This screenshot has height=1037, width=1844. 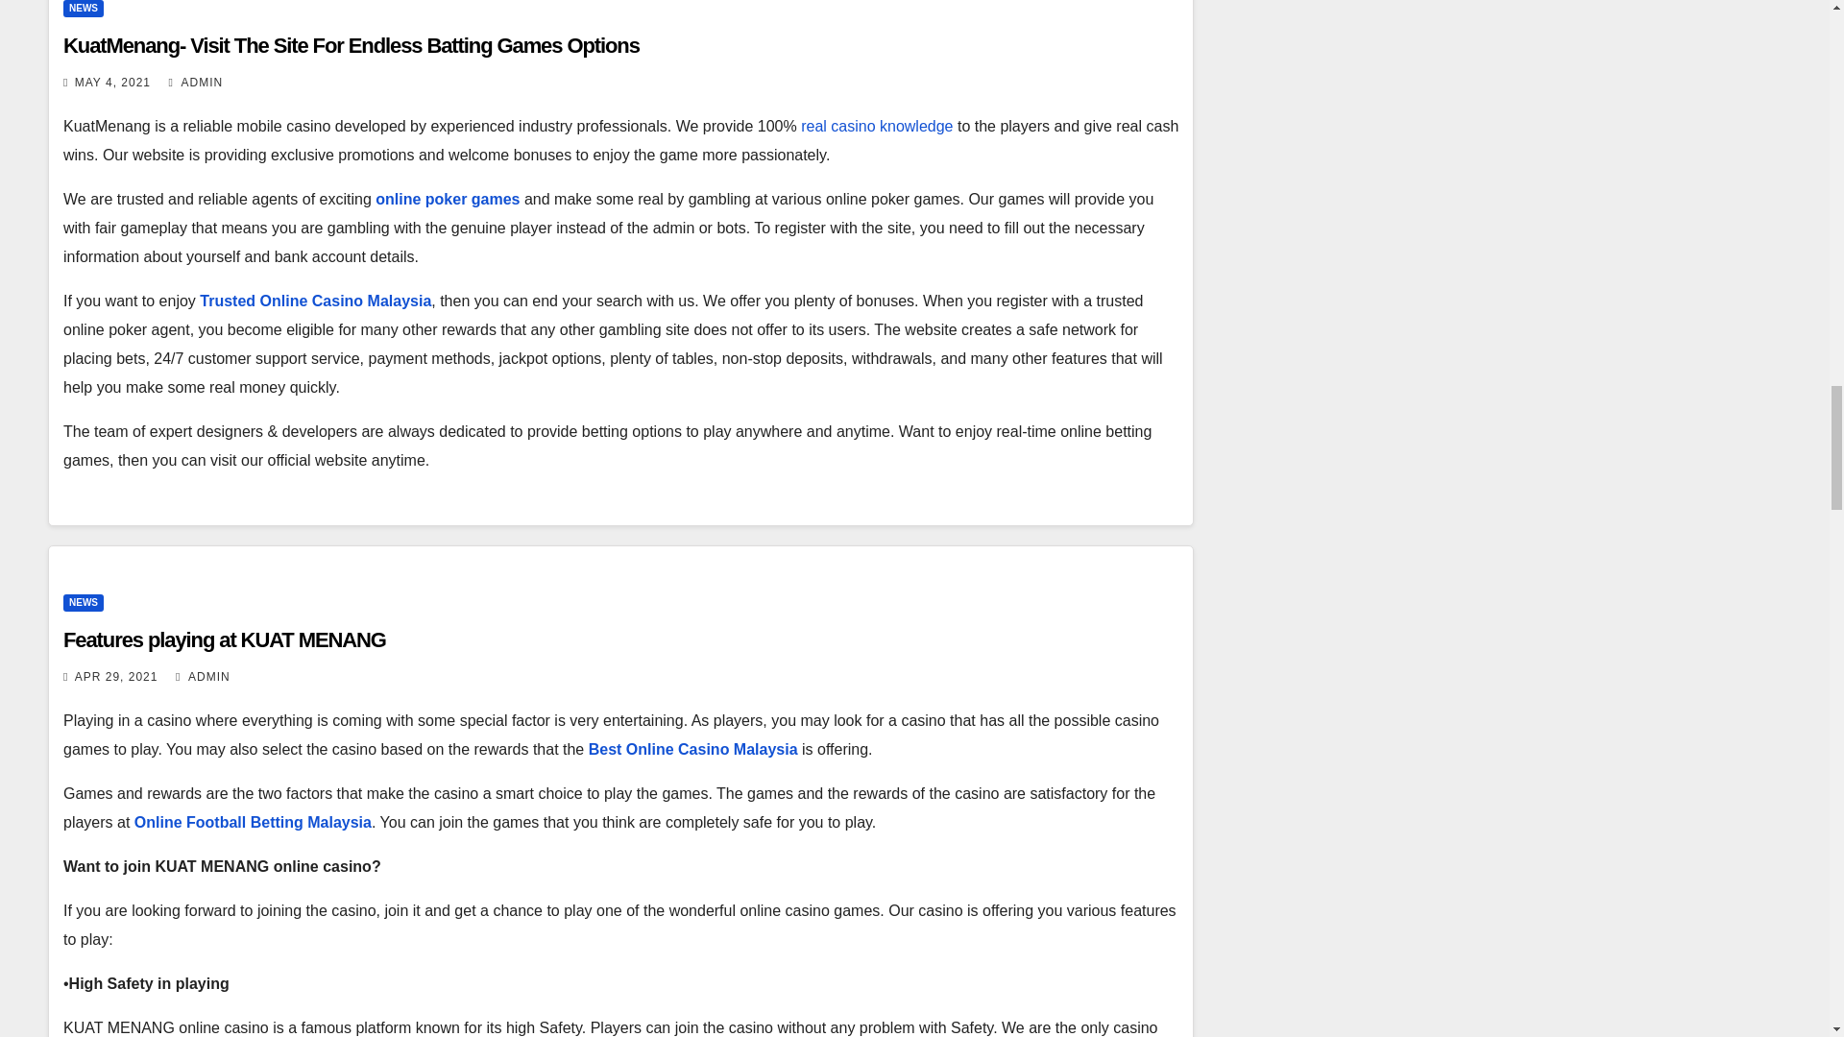 What do you see at coordinates (876, 127) in the screenshot?
I see `real casino knowledge` at bounding box center [876, 127].